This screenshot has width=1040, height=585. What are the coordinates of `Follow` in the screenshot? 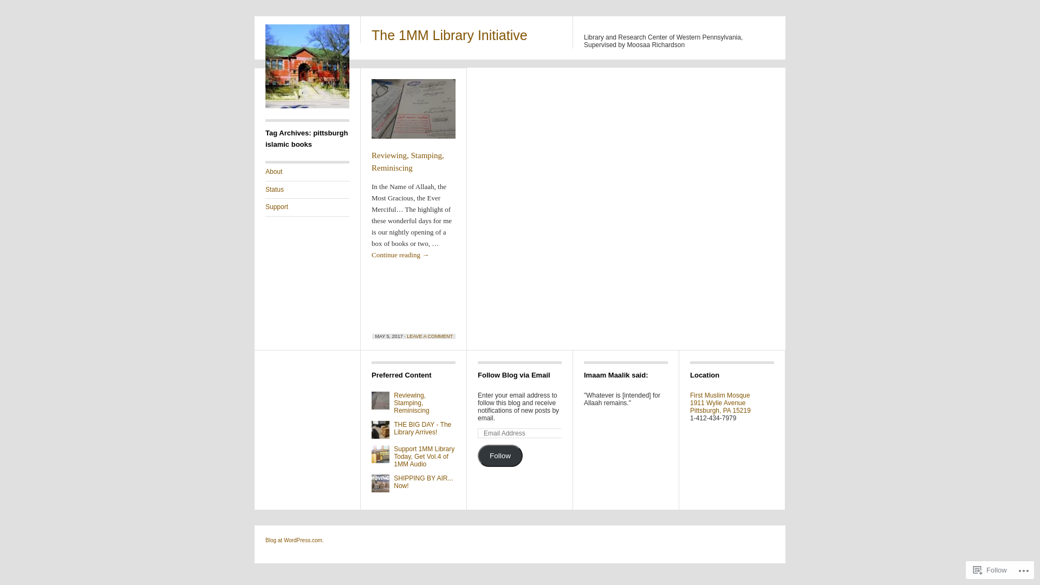 It's located at (990, 570).